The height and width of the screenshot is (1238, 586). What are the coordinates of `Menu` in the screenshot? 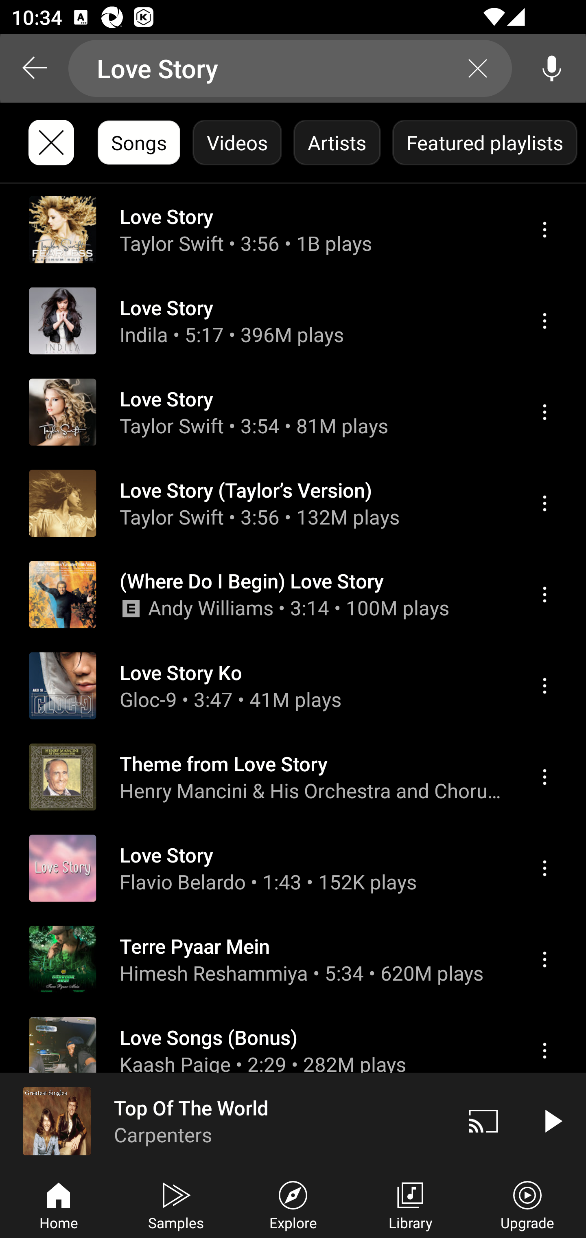 It's located at (544, 412).